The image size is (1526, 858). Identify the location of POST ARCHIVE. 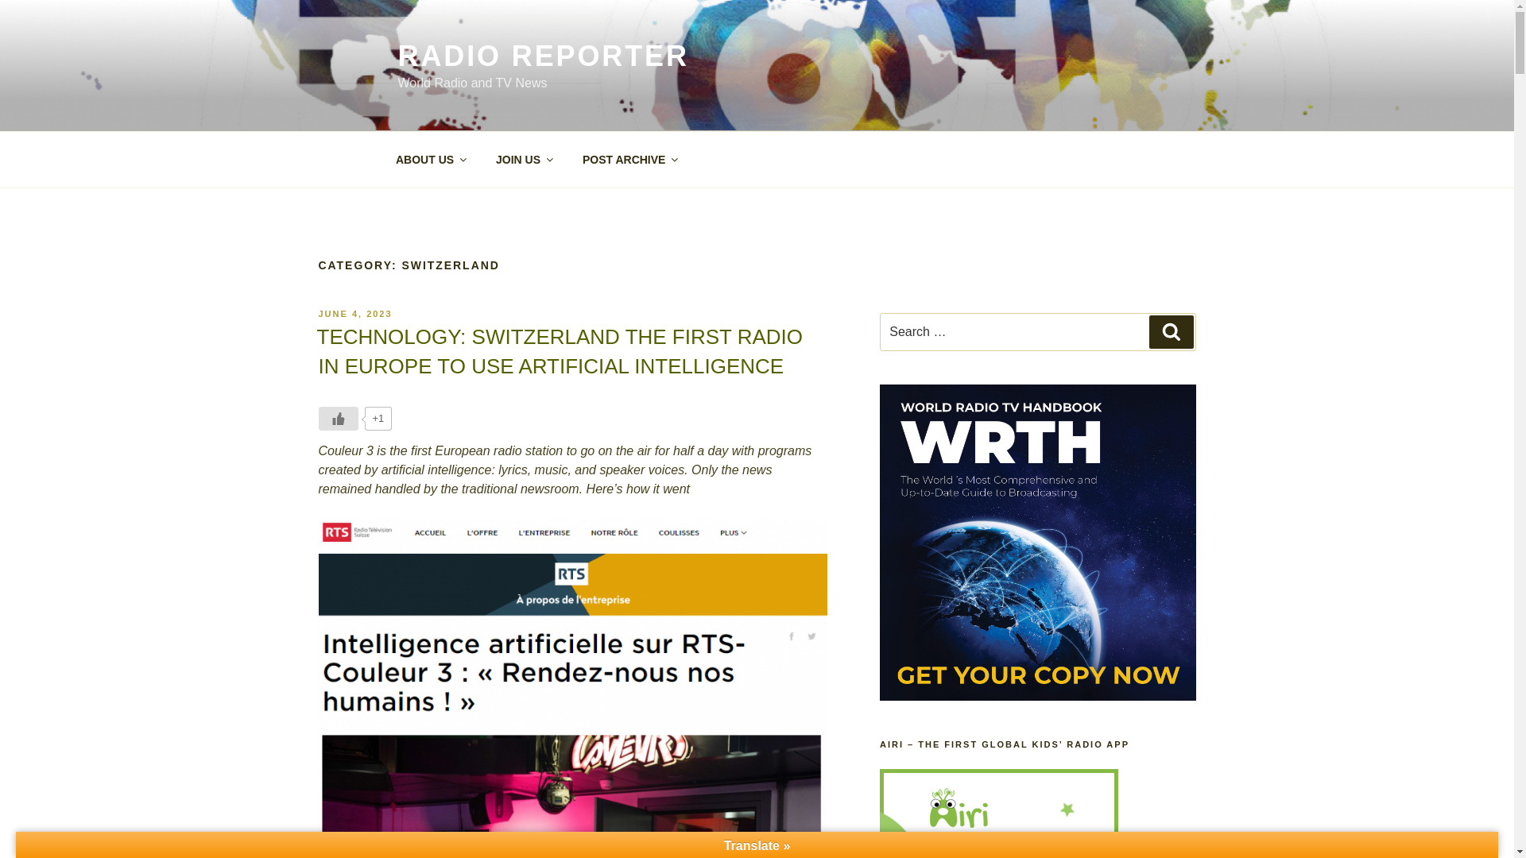
(629, 159).